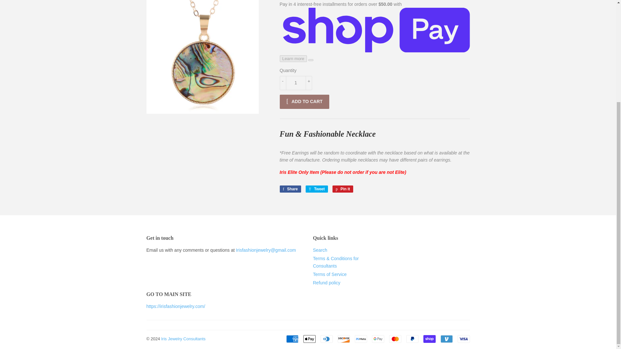  I want to click on Venmo, so click(446, 339).